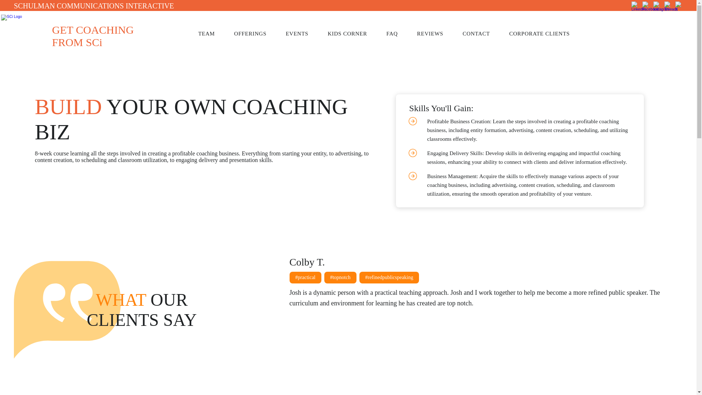  I want to click on FAQ, so click(397, 34).